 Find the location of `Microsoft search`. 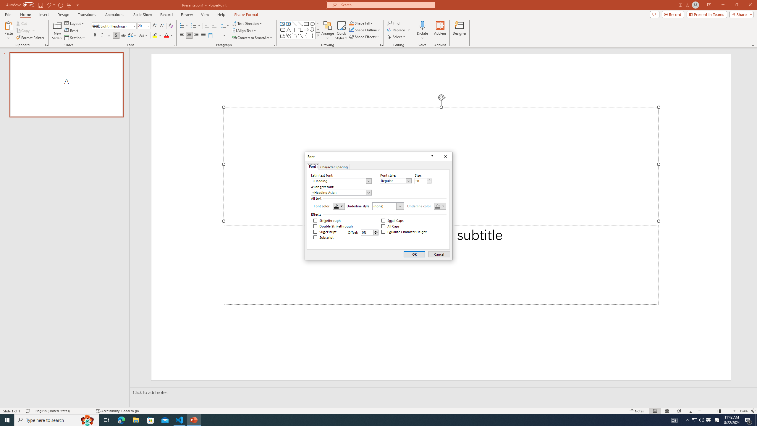

Microsoft search is located at coordinates (386, 5).